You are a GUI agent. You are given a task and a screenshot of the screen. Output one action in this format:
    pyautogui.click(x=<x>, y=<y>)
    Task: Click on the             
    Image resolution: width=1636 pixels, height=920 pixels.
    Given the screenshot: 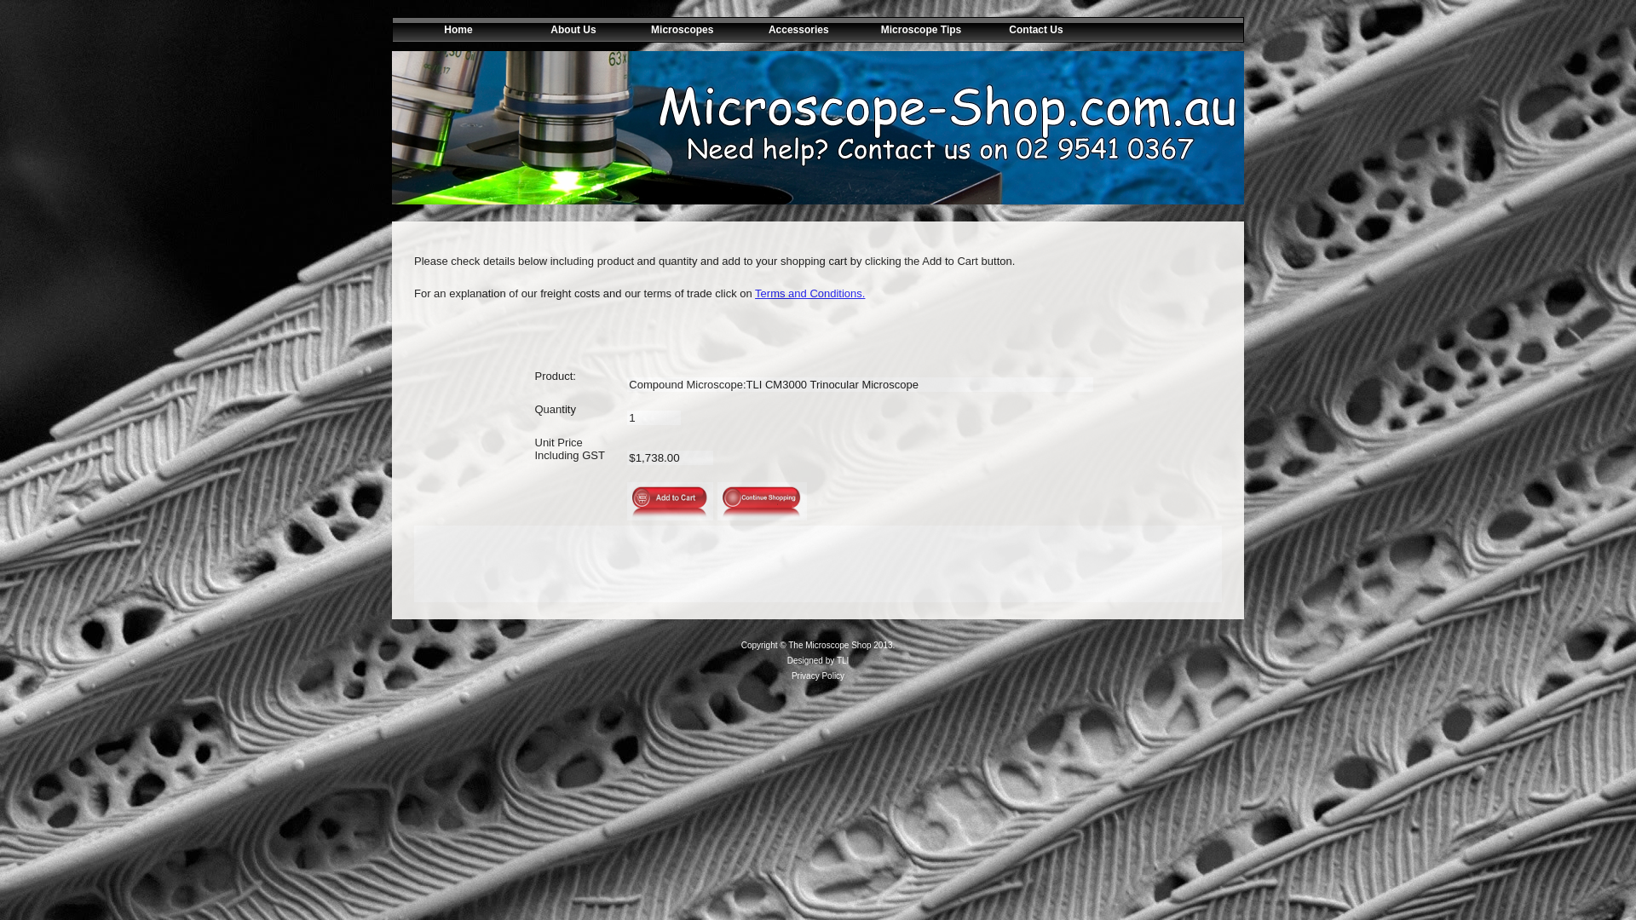 What is the action you would take?
    pyautogui.click(x=1164, y=30)
    